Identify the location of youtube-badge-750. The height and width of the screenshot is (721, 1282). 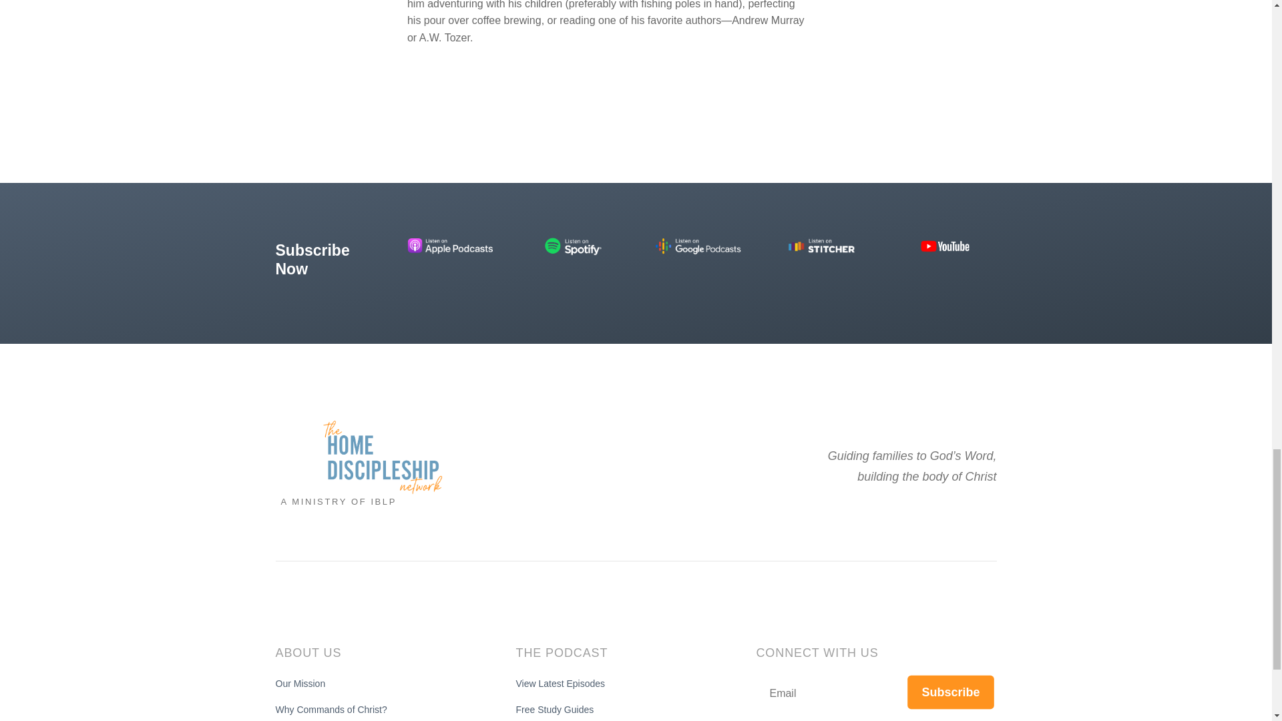
(944, 246).